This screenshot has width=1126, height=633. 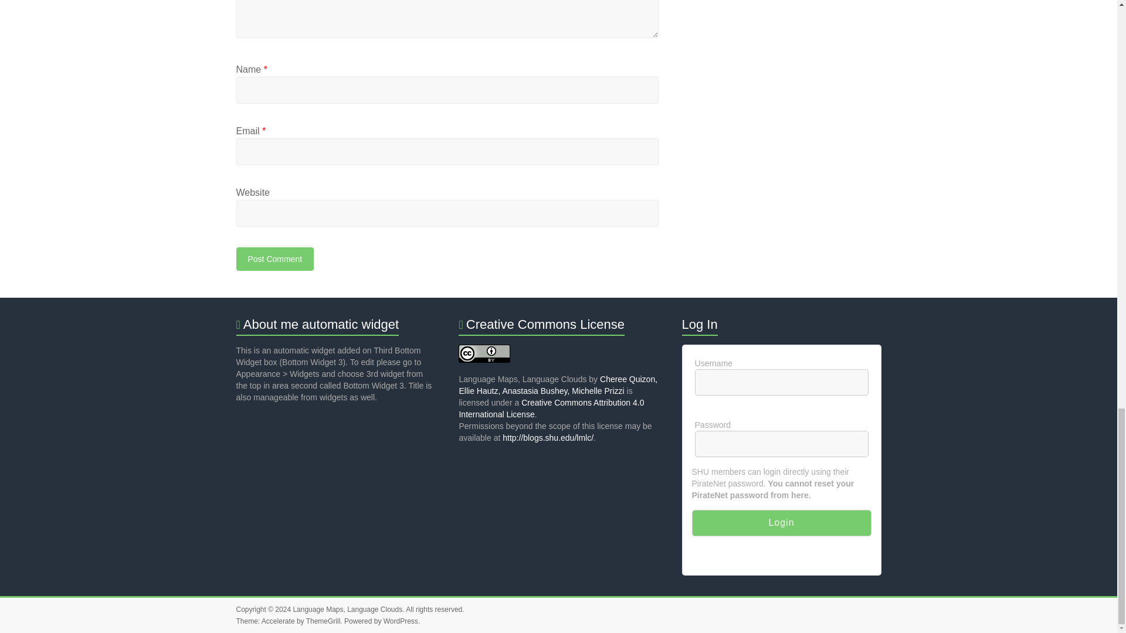 What do you see at coordinates (782, 523) in the screenshot?
I see `Login` at bounding box center [782, 523].